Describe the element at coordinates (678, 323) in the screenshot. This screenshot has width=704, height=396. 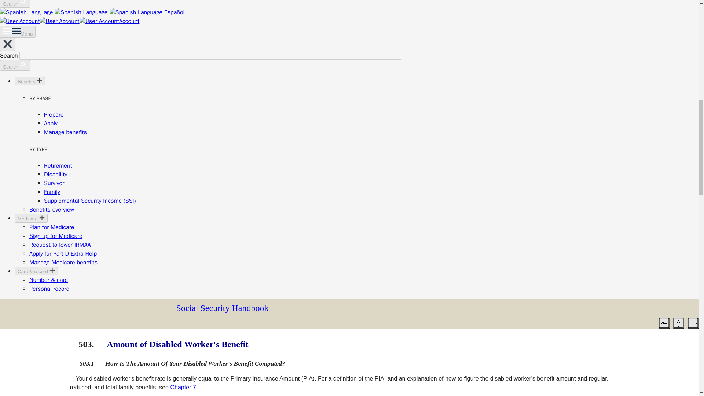
I see `Table of Contents` at that location.